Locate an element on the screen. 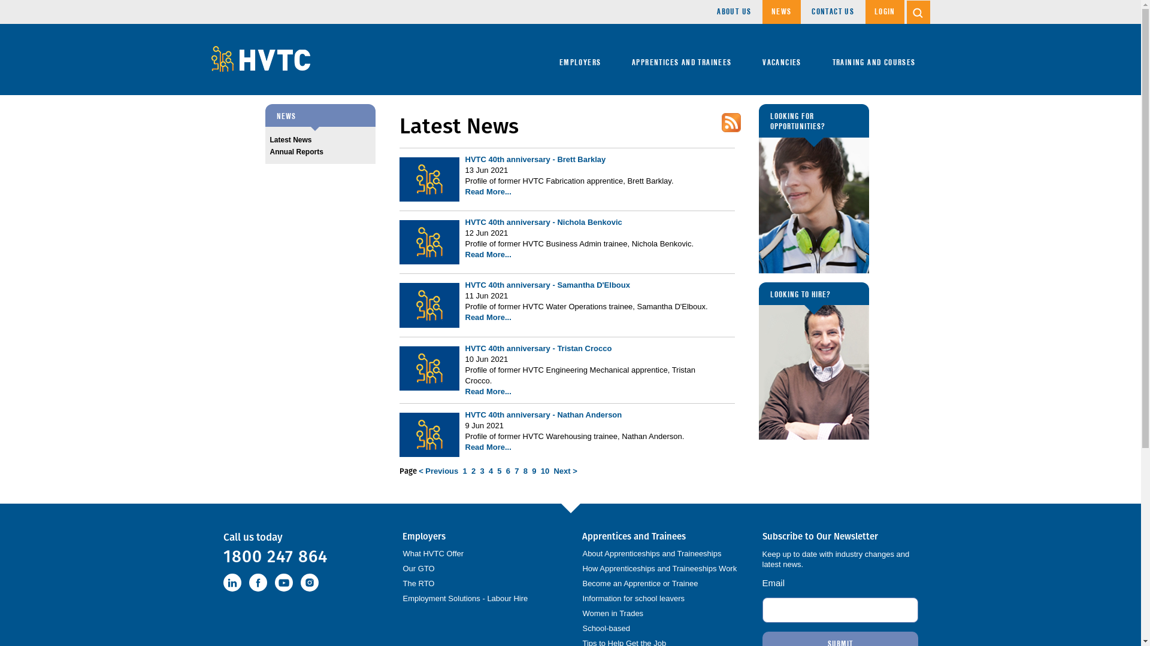 This screenshot has width=1150, height=646. Youtube is located at coordinates (283, 583).